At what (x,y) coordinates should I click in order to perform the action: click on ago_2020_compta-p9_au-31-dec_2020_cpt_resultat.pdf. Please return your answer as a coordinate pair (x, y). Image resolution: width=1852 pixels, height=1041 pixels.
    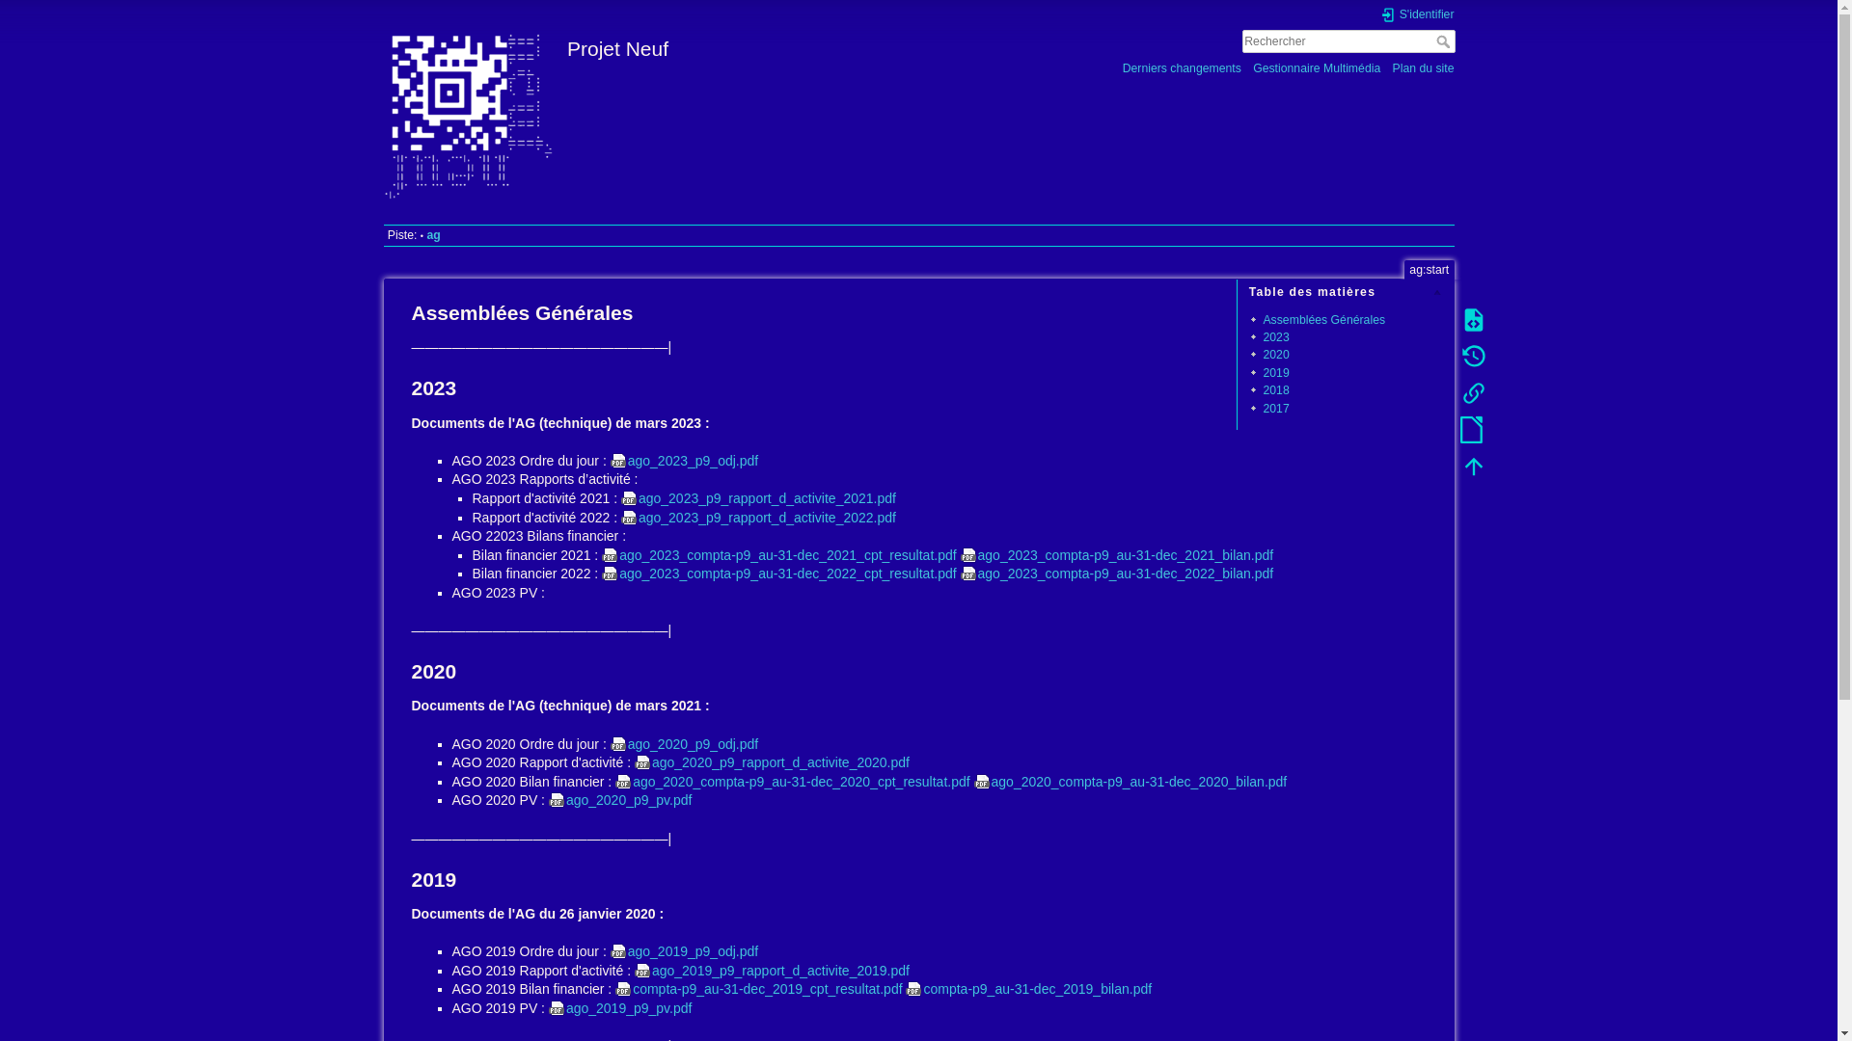
    Looking at the image, I should click on (793, 782).